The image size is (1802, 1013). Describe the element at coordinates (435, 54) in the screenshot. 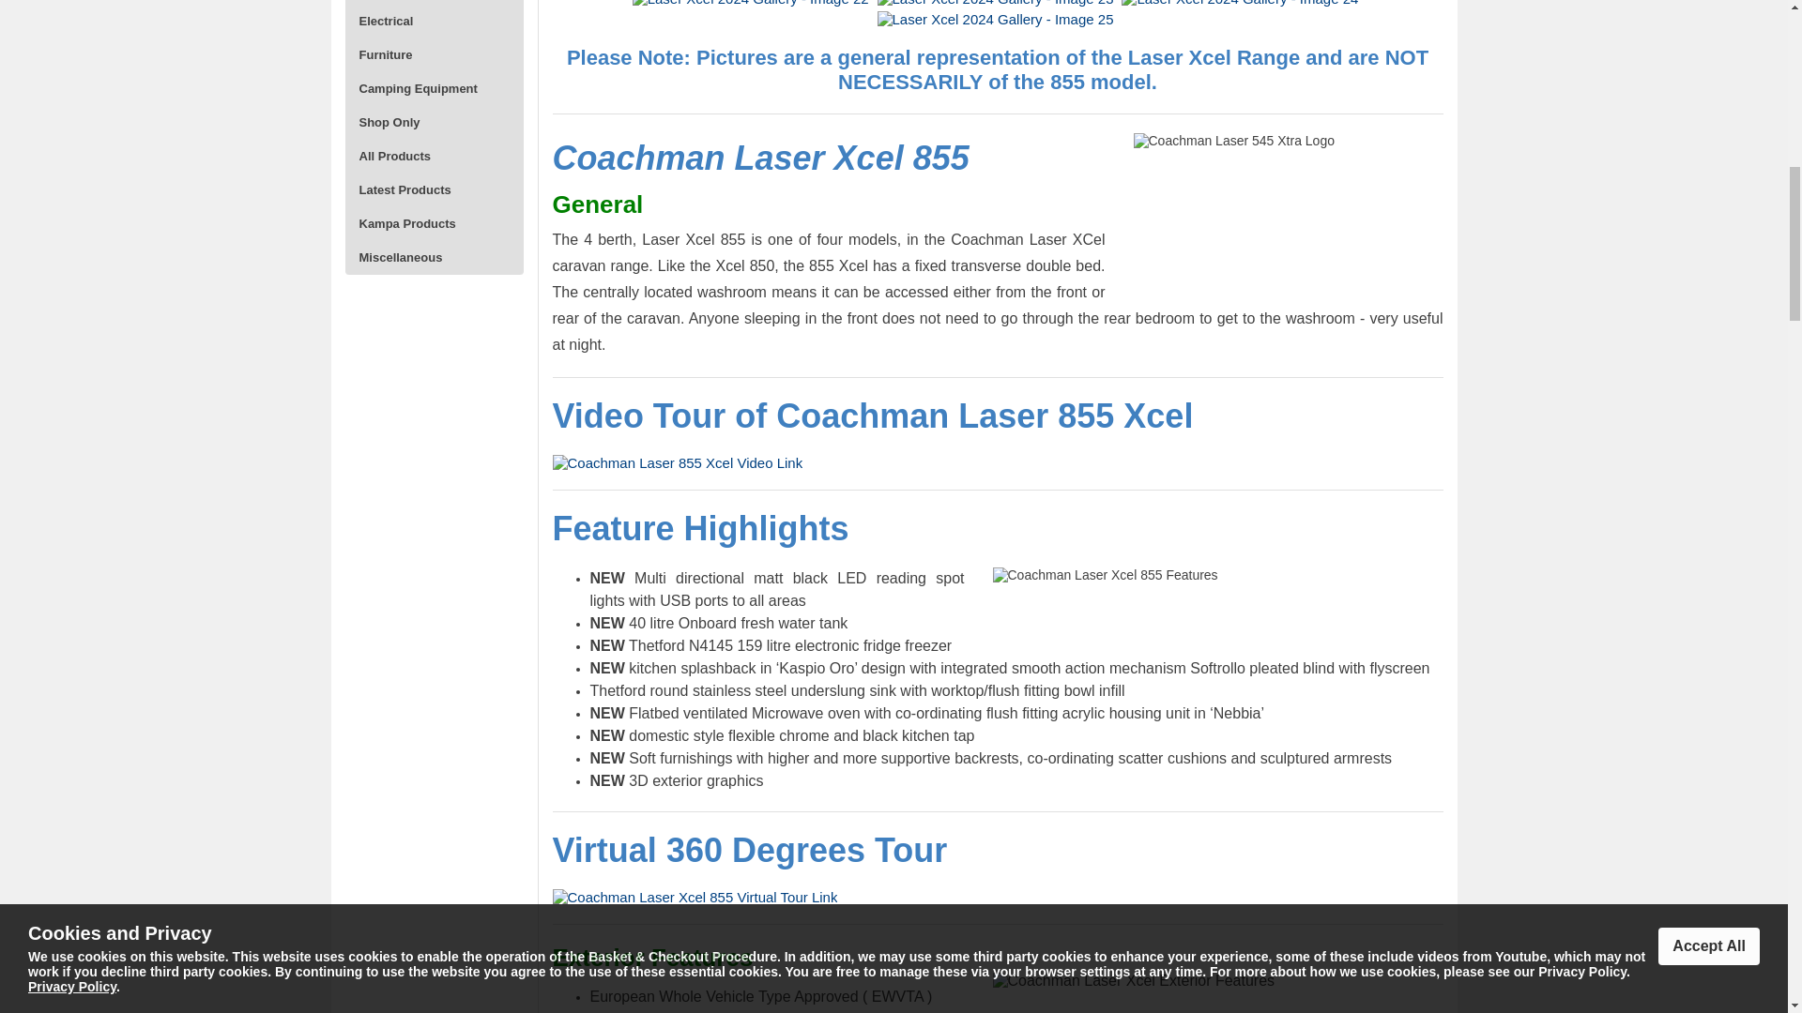

I see `Furniture` at that location.